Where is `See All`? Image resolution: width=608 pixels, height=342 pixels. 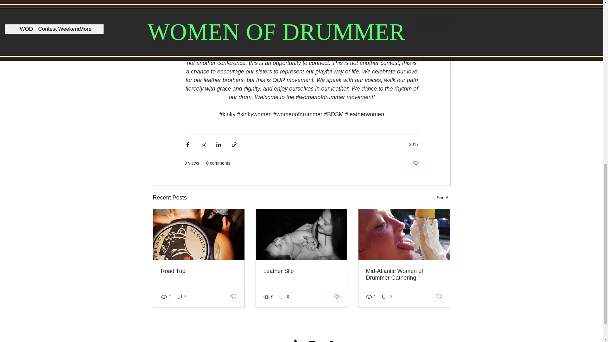
See All is located at coordinates (443, 198).